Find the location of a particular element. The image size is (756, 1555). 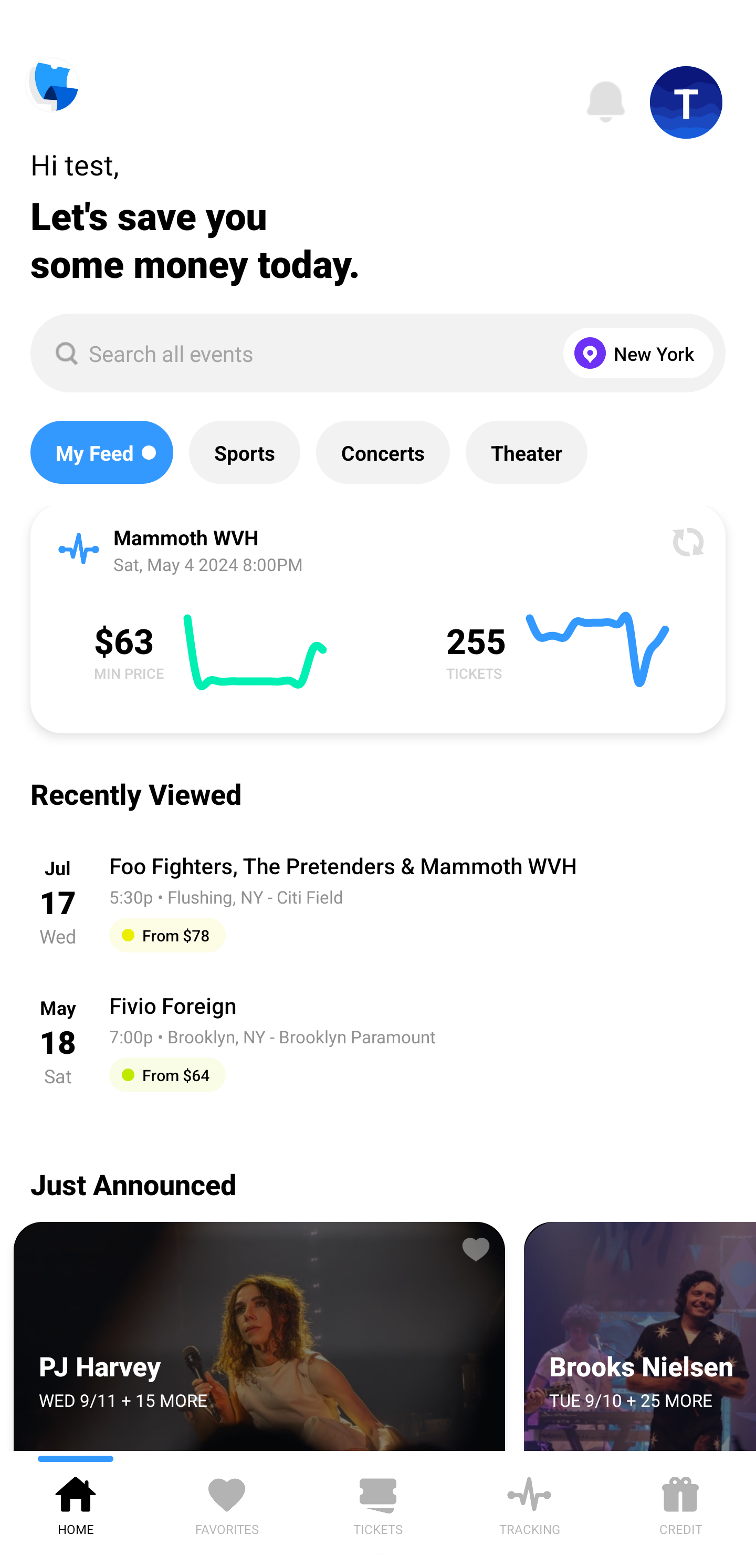

TICKETS is located at coordinates (378, 1502).